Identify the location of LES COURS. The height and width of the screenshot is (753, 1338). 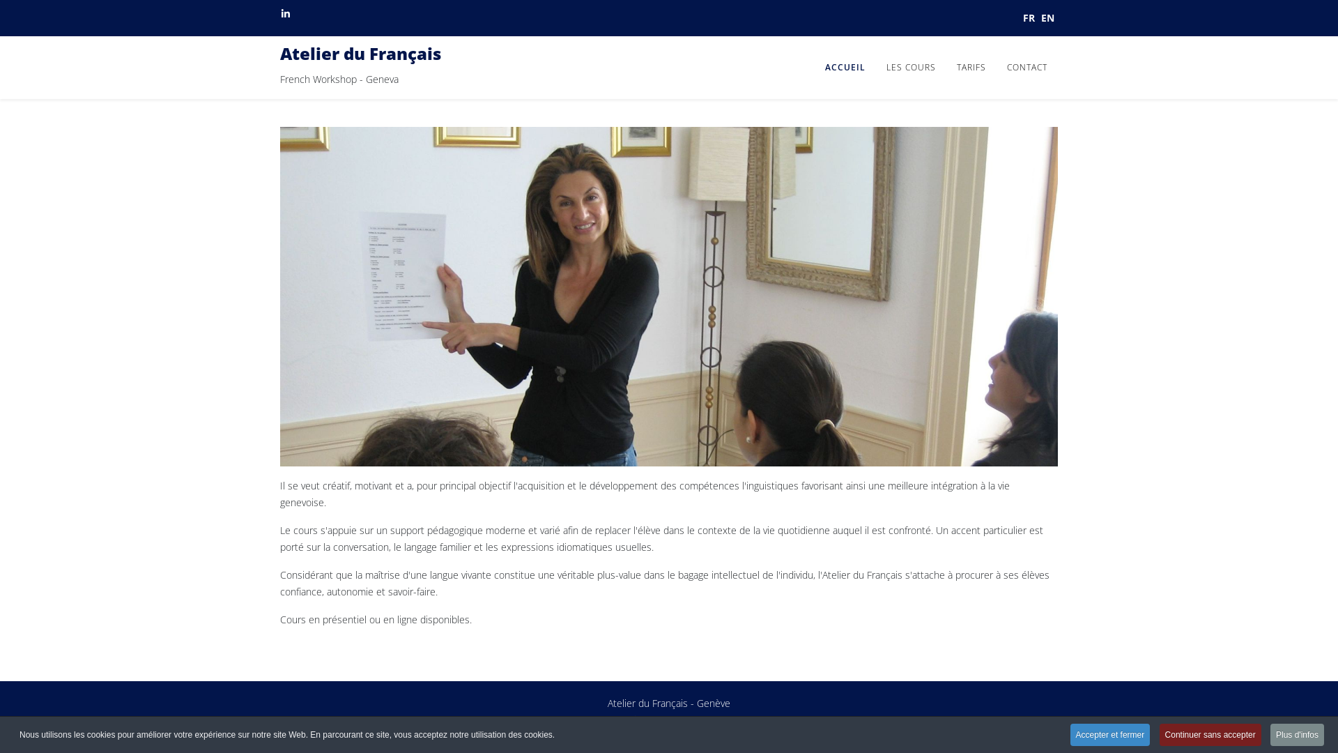
(912, 68).